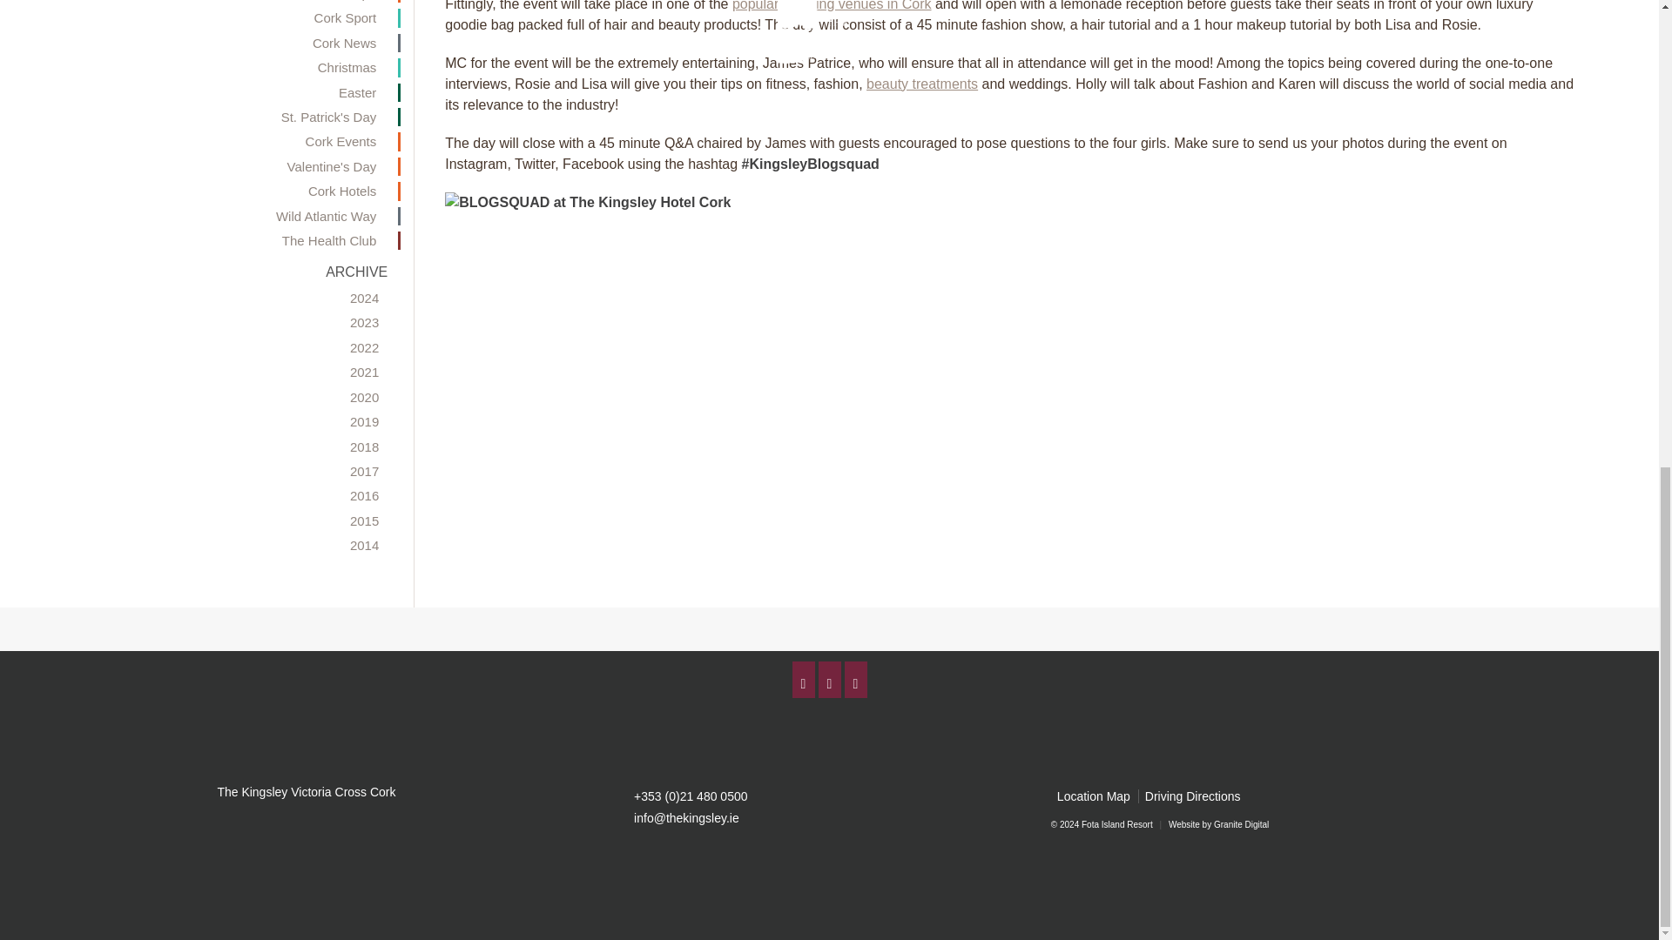 This screenshot has width=1672, height=940. What do you see at coordinates (206, 216) in the screenshot?
I see `Wild Atlantic Way` at bounding box center [206, 216].